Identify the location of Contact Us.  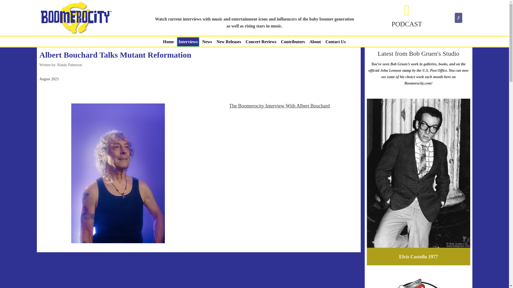
(335, 42).